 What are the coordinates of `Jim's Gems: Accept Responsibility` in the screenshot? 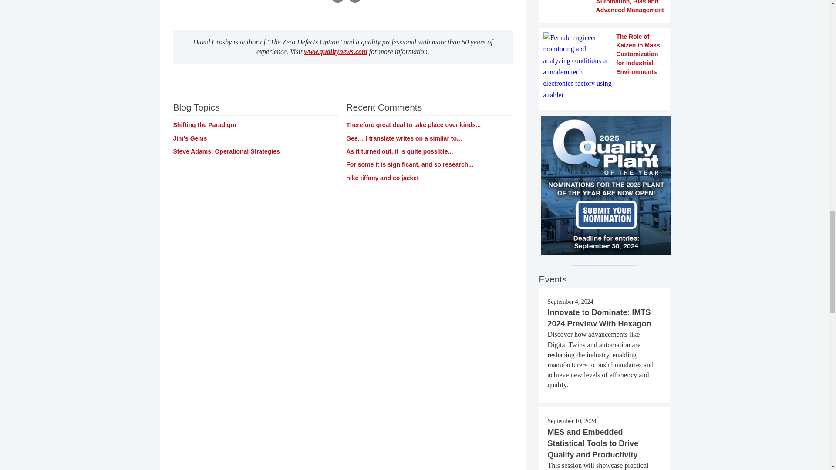 It's located at (413, 124).